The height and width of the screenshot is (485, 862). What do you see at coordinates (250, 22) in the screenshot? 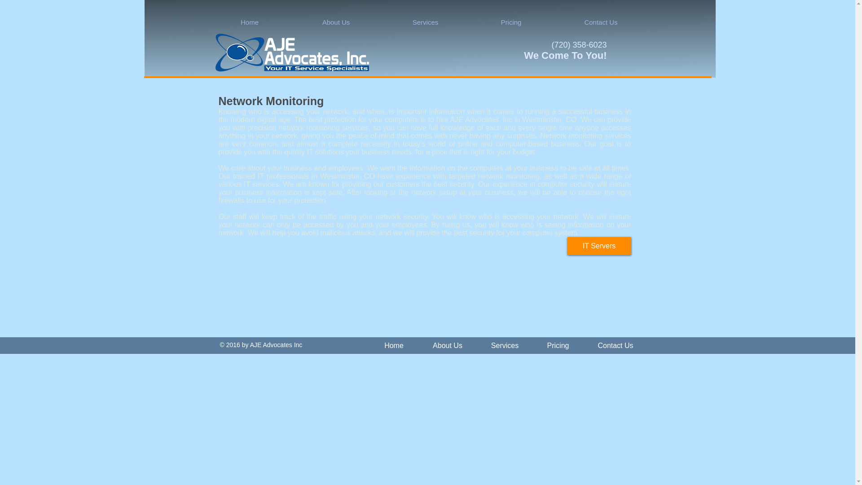
I see `Home` at bounding box center [250, 22].